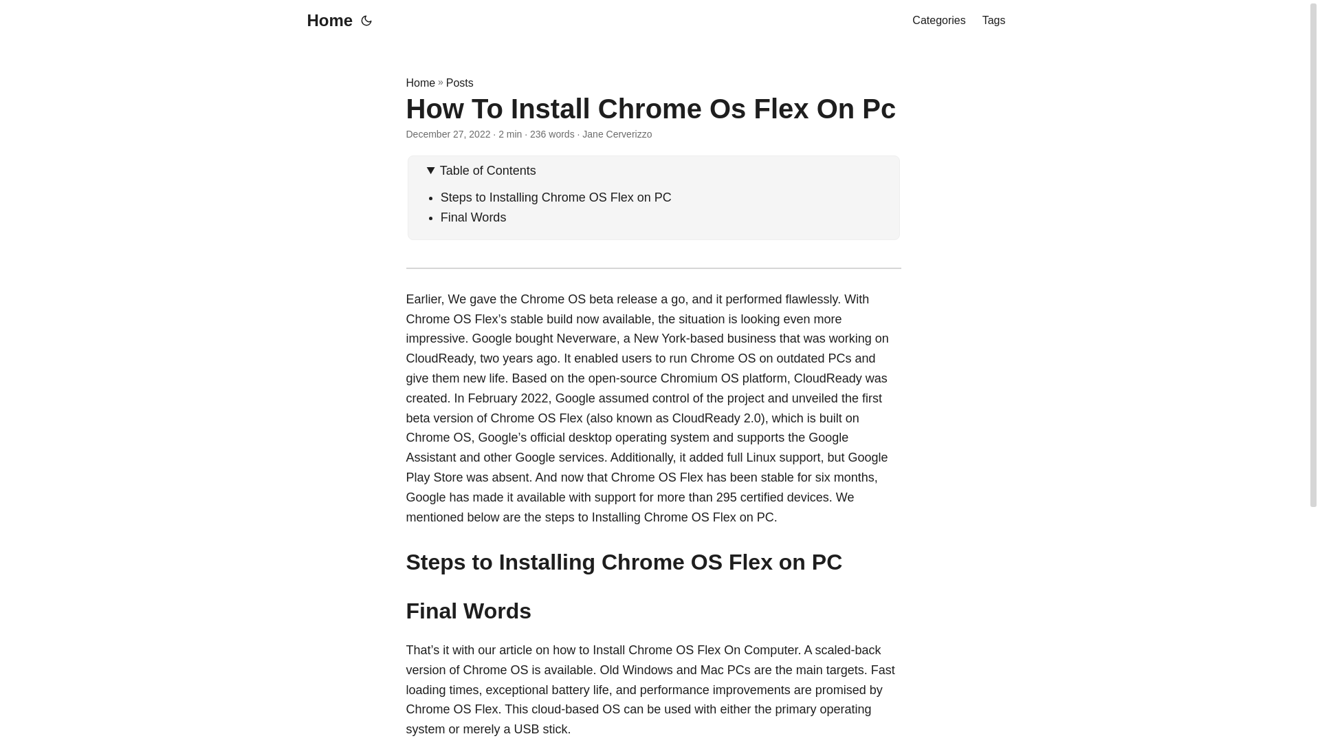 Image resolution: width=1320 pixels, height=743 pixels. What do you see at coordinates (459, 83) in the screenshot?
I see `Posts` at bounding box center [459, 83].